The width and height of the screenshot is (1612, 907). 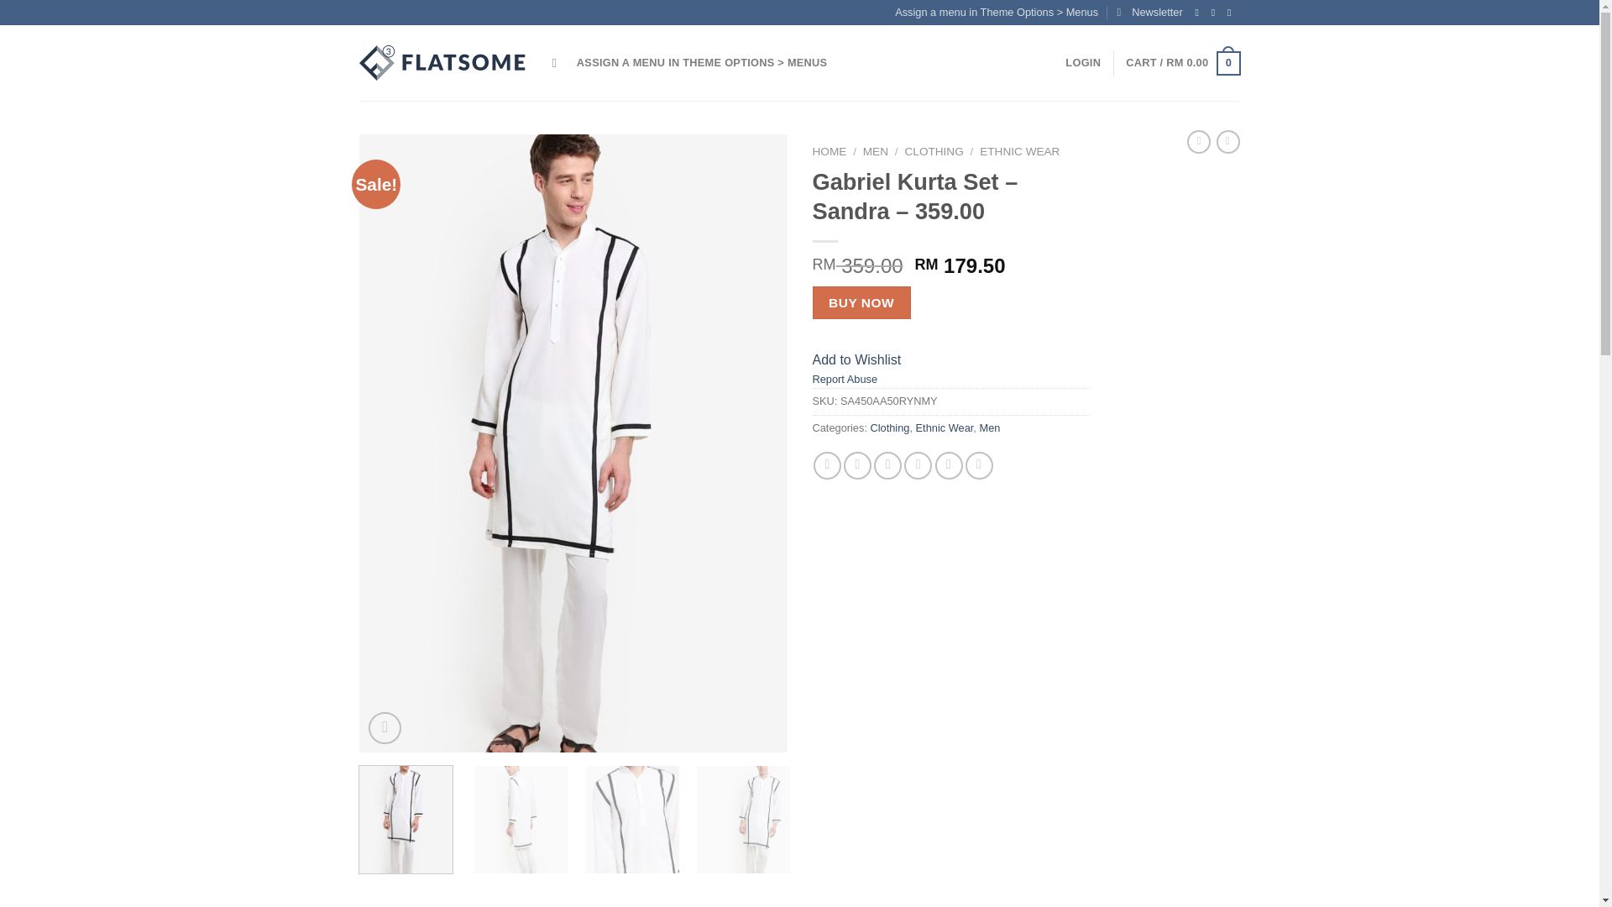 What do you see at coordinates (1019, 151) in the screenshot?
I see `ETHNIC WEAR` at bounding box center [1019, 151].